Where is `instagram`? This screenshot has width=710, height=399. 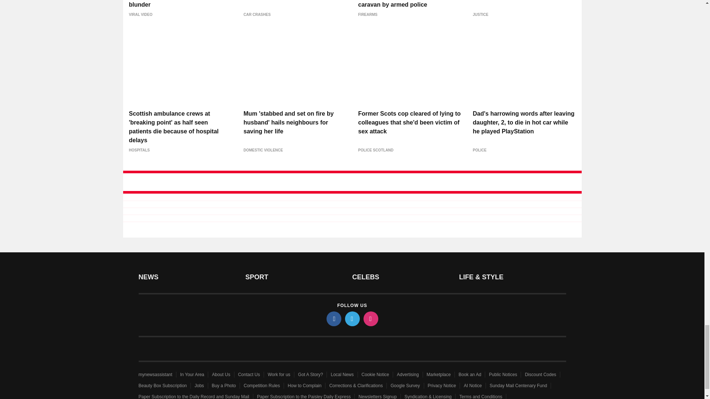 instagram is located at coordinates (370, 319).